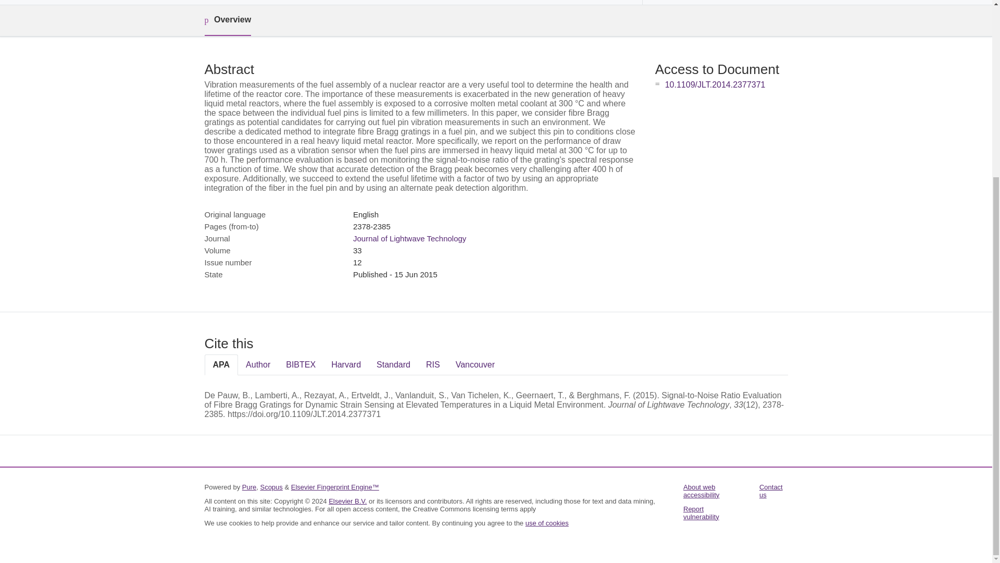 This screenshot has height=563, width=1000. What do you see at coordinates (701, 491) in the screenshot?
I see `About web accessibility` at bounding box center [701, 491].